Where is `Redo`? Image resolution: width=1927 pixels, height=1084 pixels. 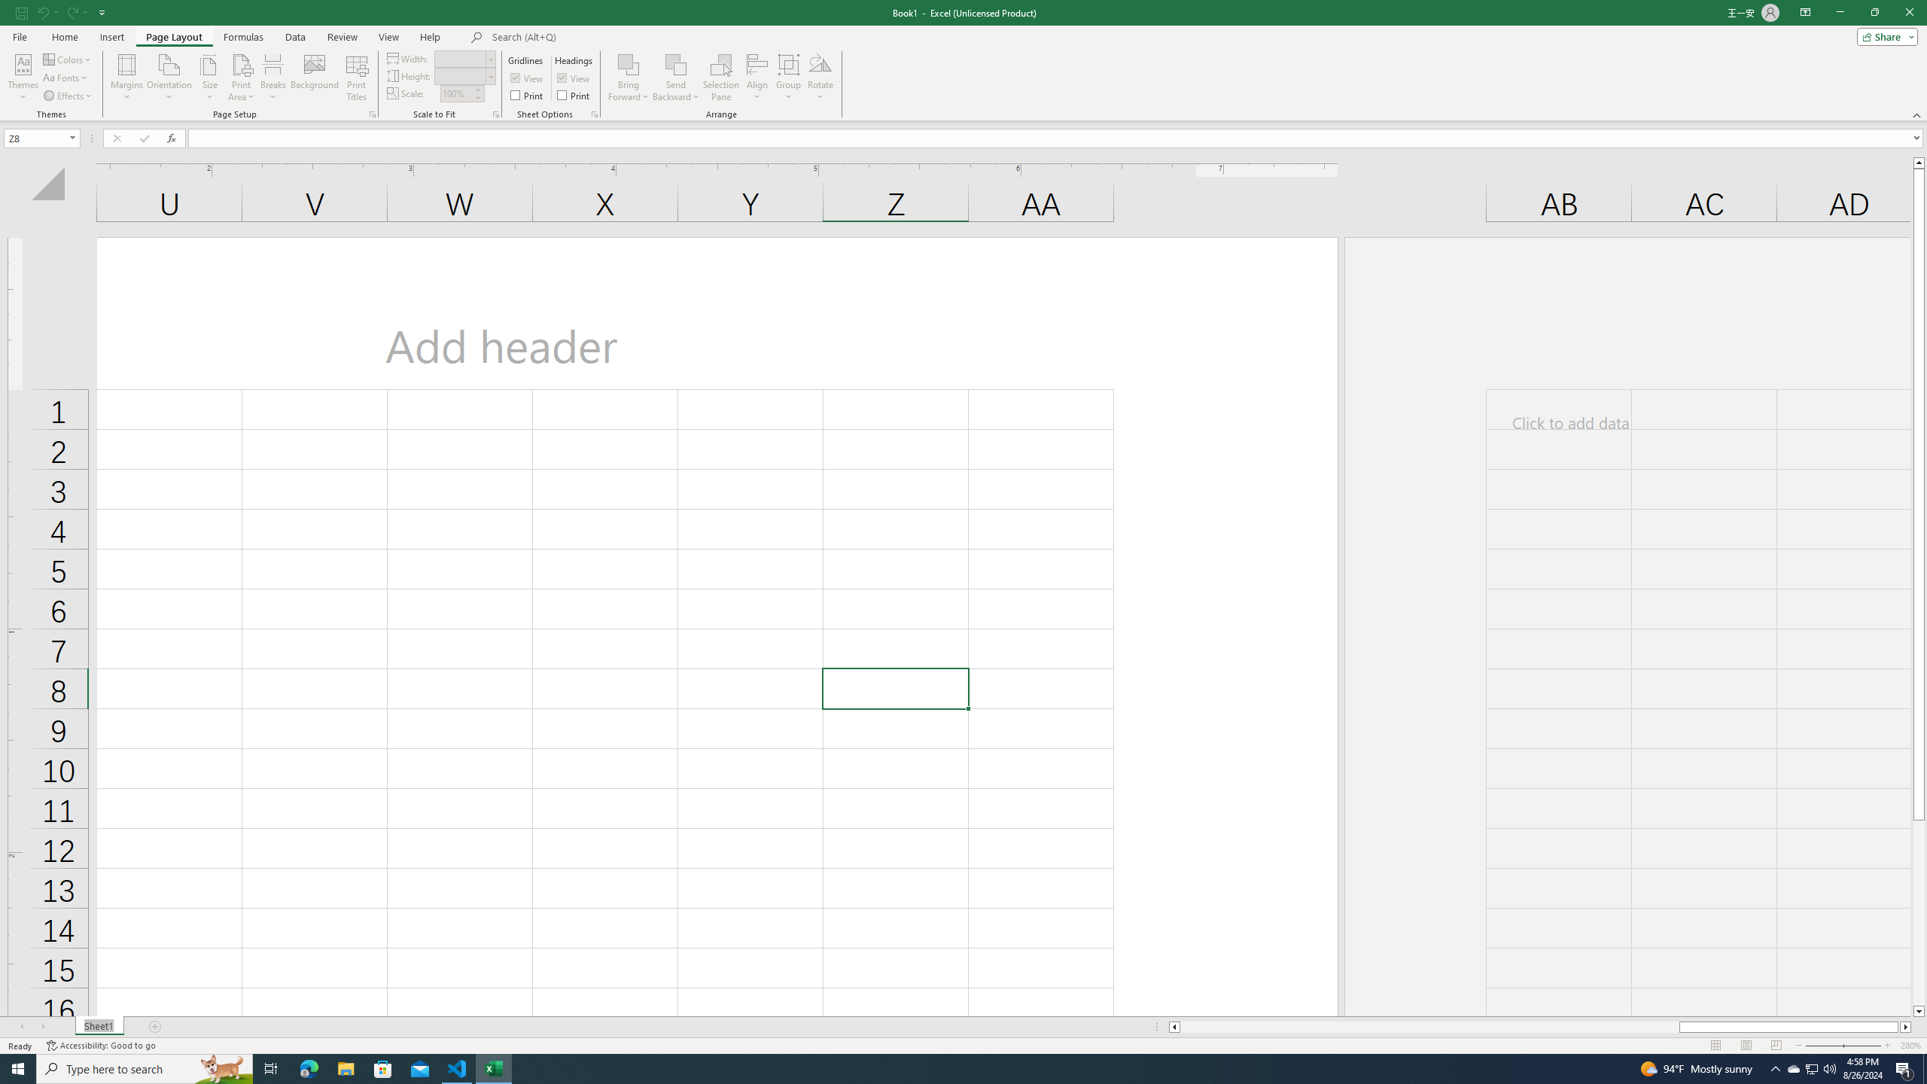 Redo is located at coordinates (75, 12).